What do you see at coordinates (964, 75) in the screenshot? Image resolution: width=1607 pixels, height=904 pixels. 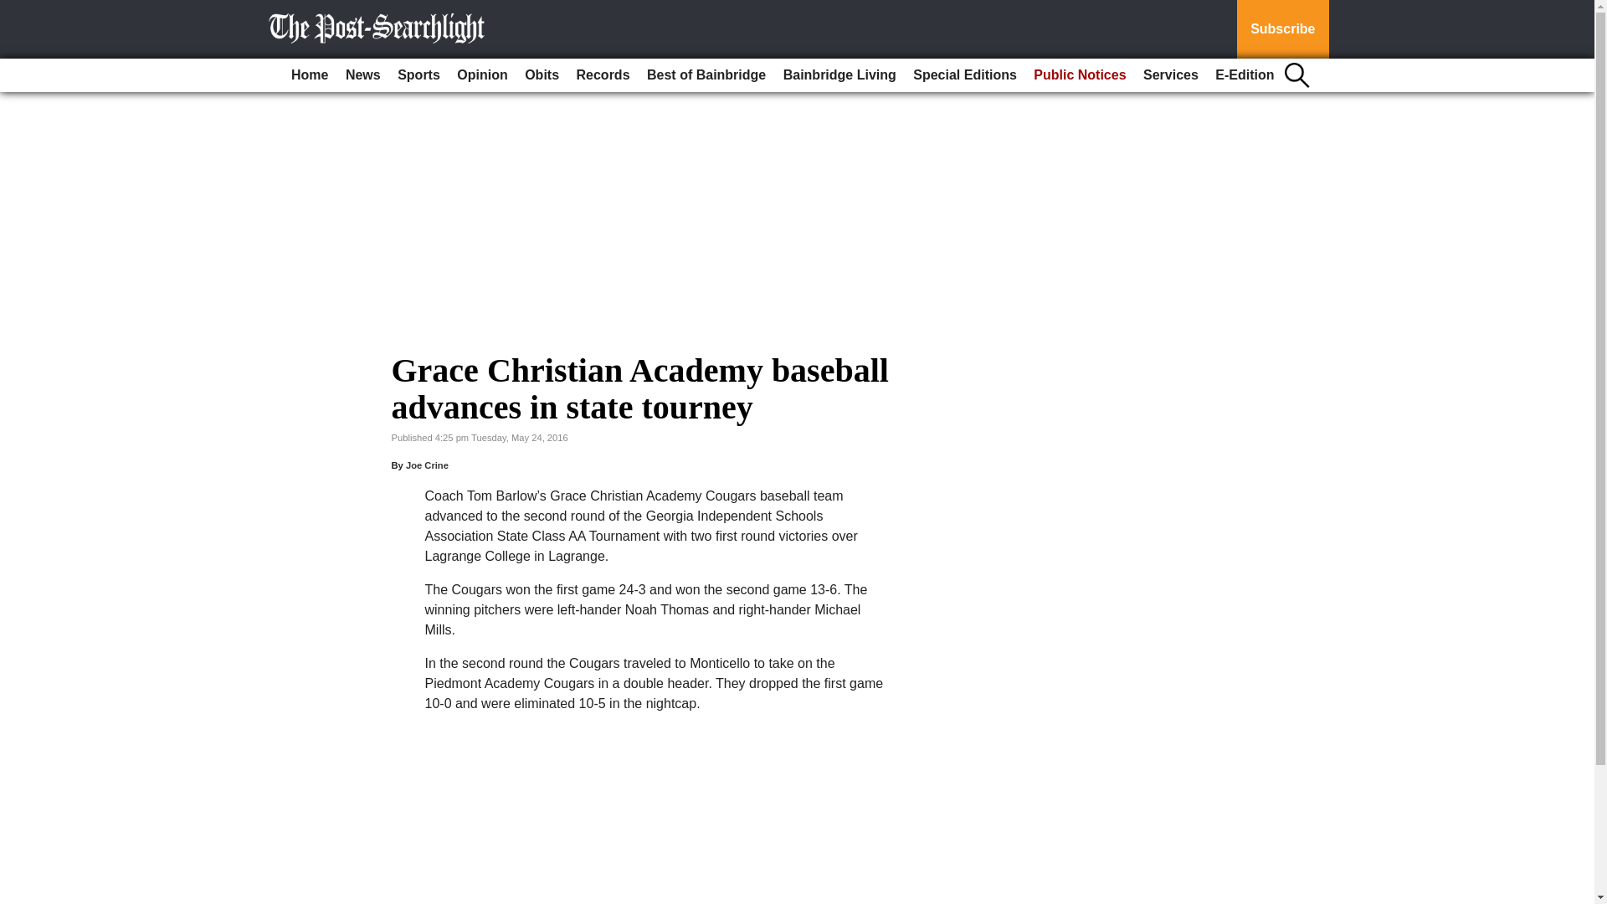 I see `Special Editions` at bounding box center [964, 75].